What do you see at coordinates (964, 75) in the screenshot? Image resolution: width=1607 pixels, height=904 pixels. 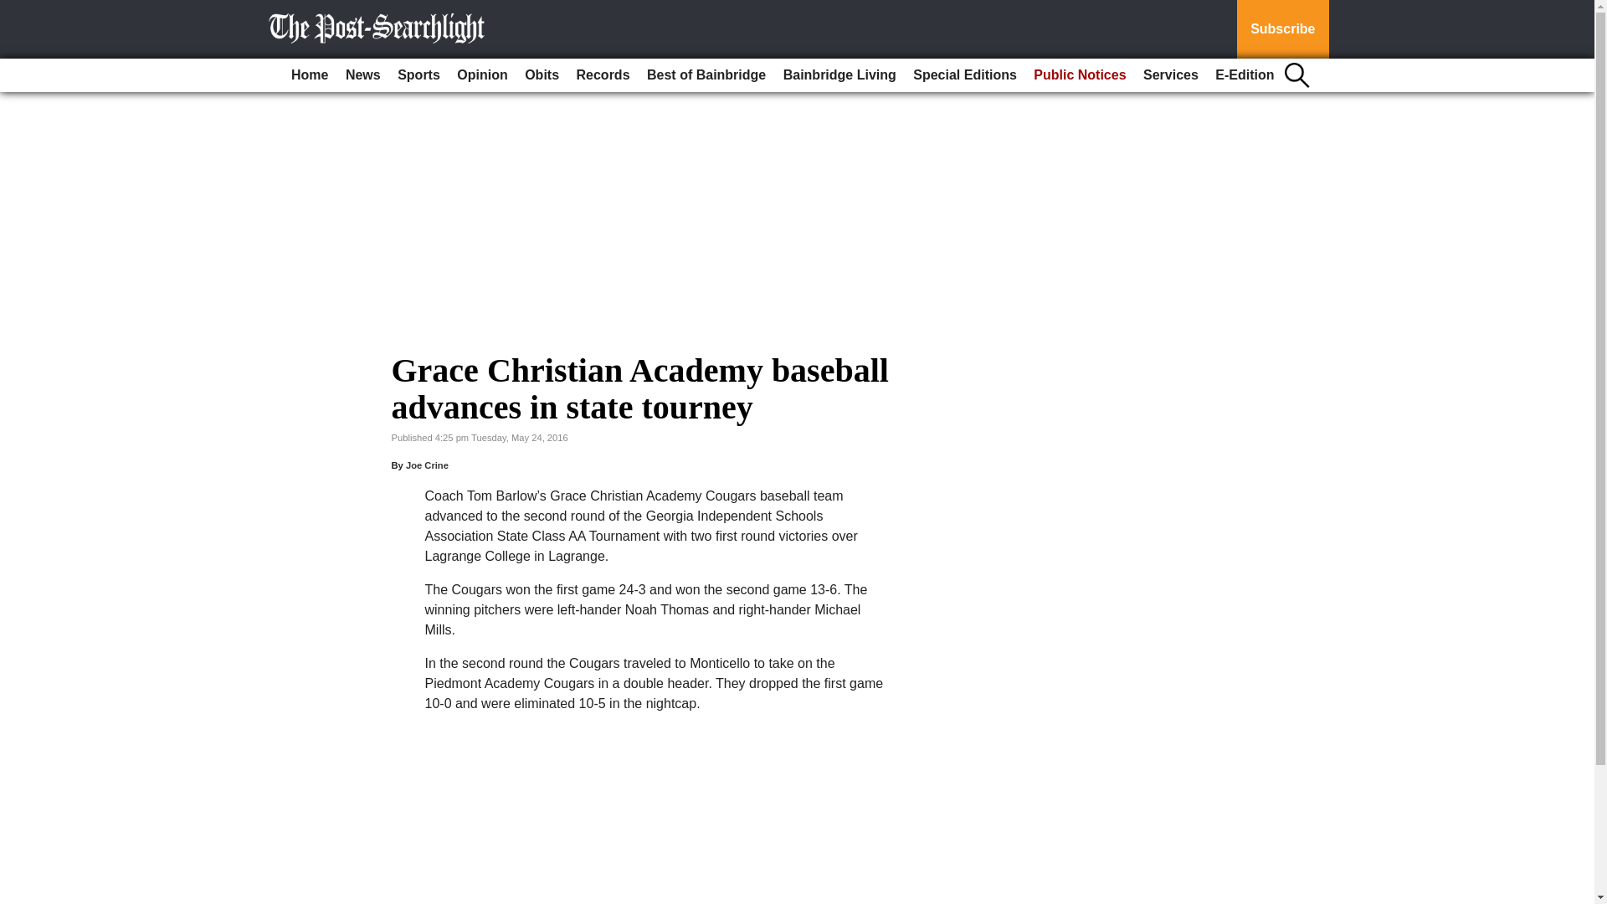 I see `Special Editions` at bounding box center [964, 75].